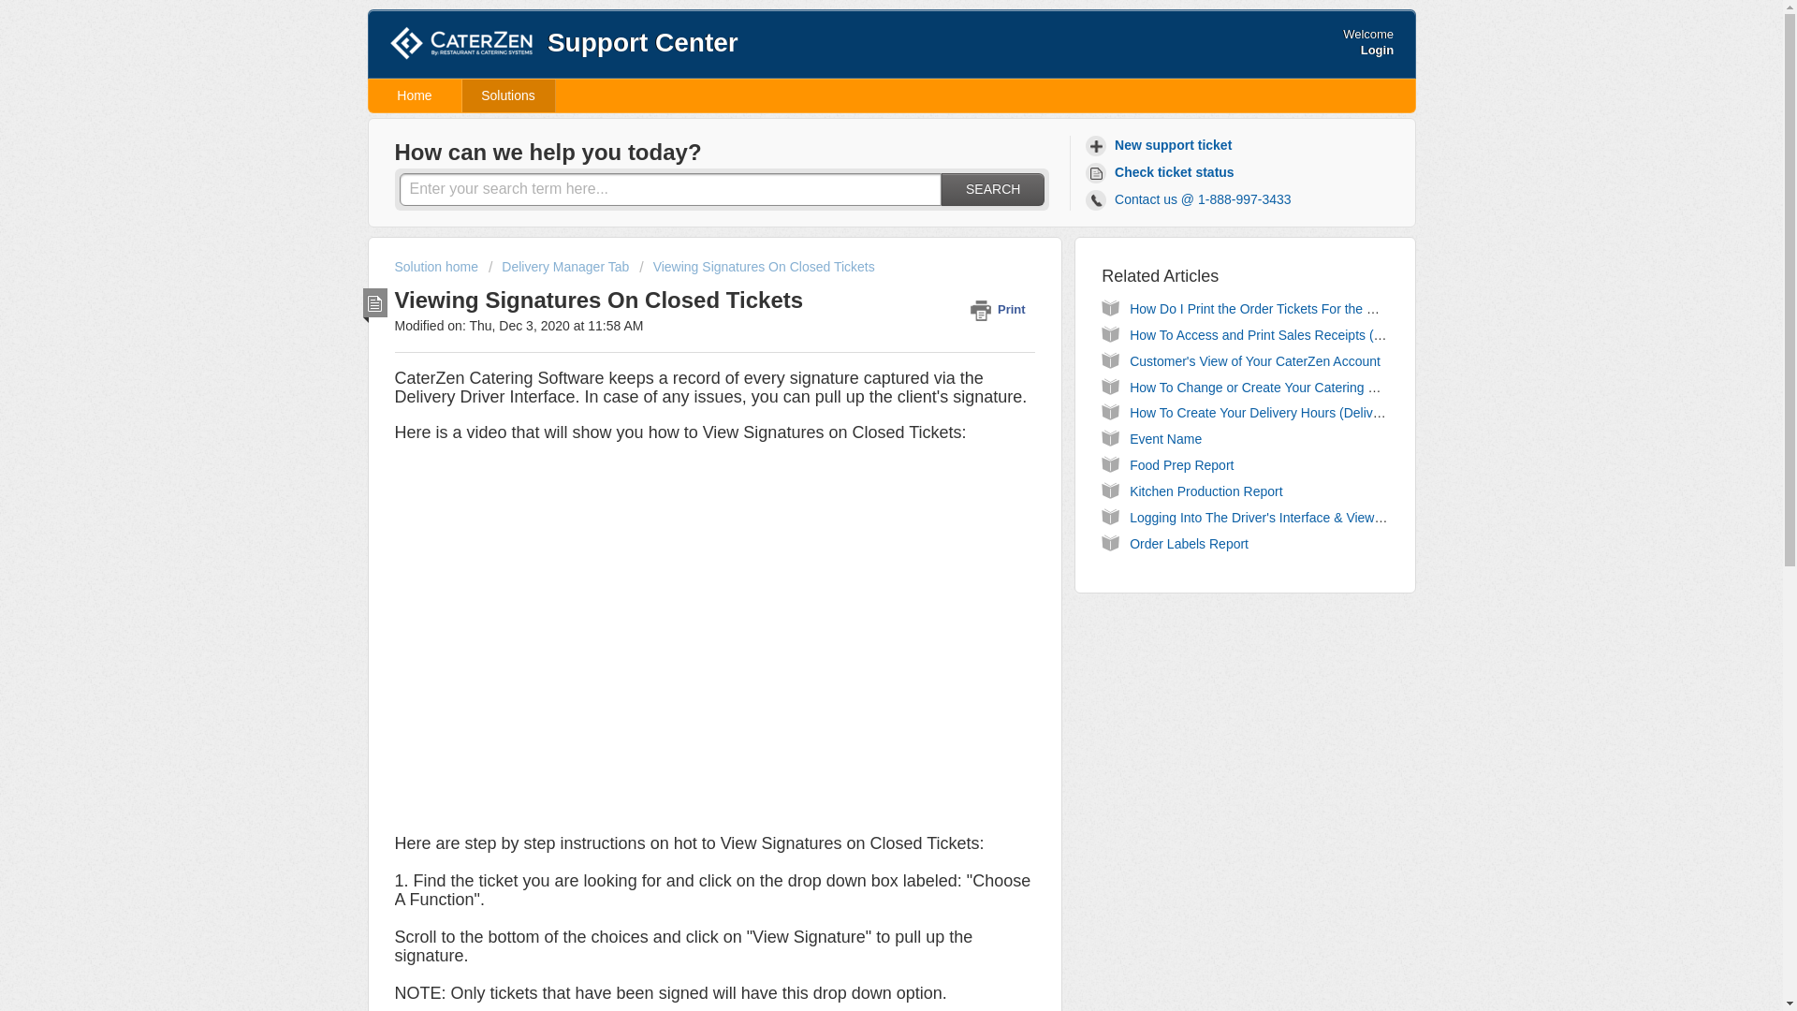  Describe the element at coordinates (415, 95) in the screenshot. I see `Home` at that location.